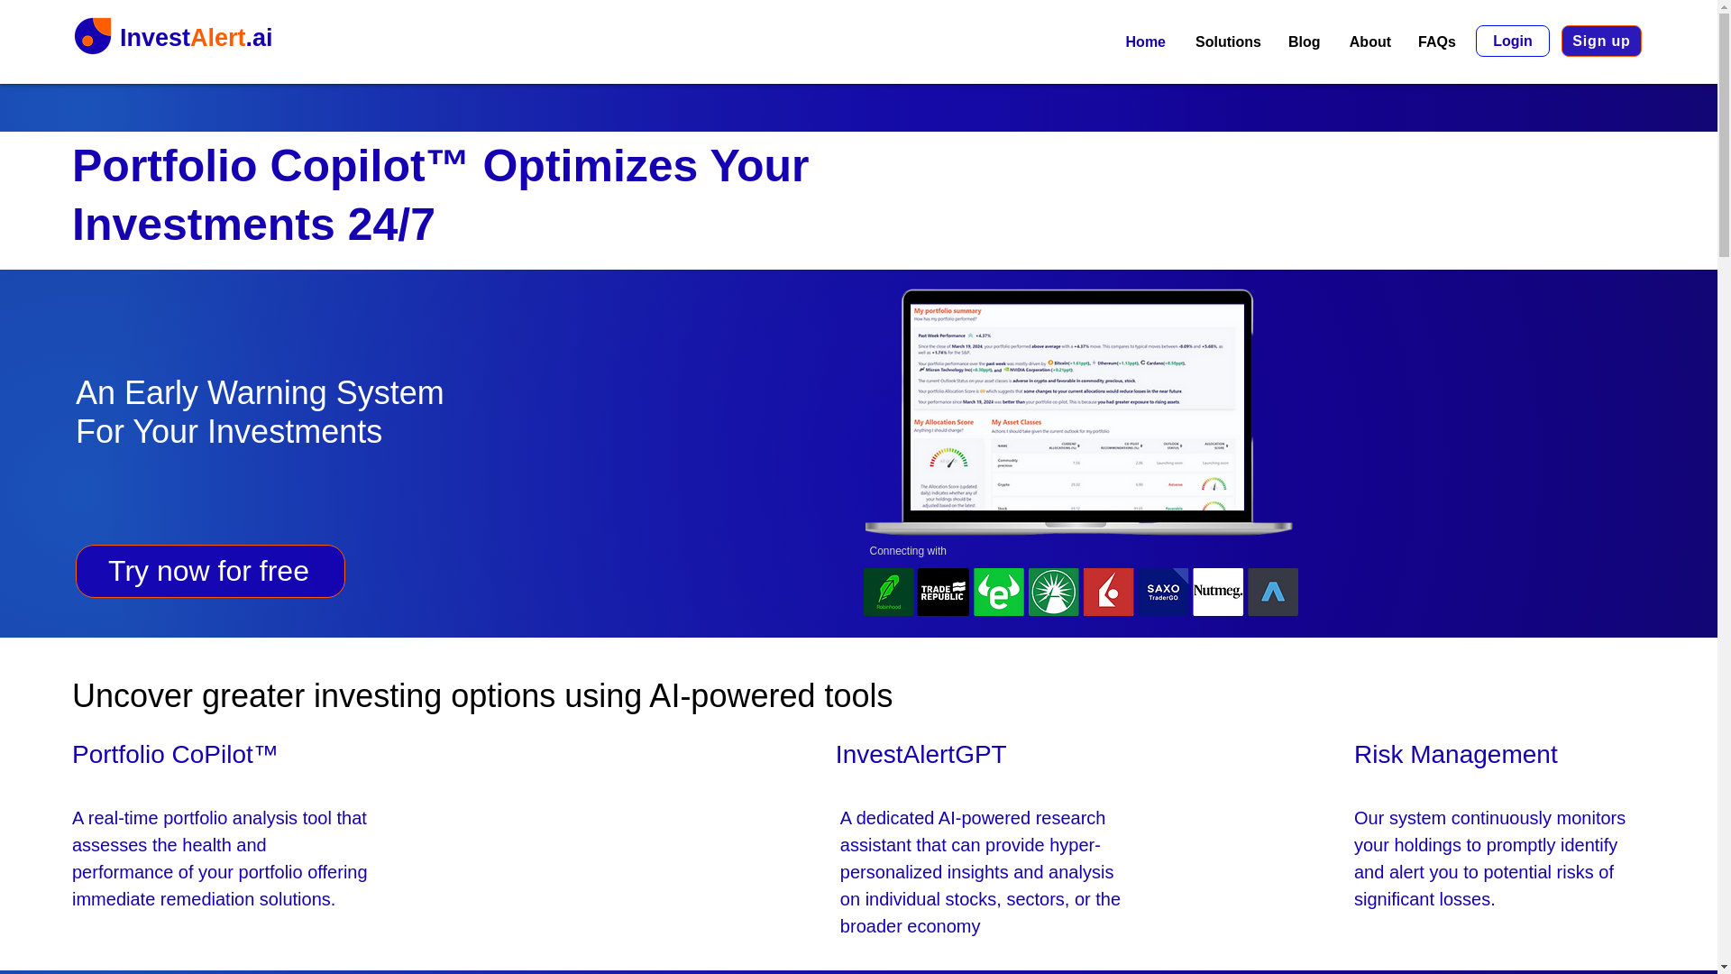  What do you see at coordinates (1435, 41) in the screenshot?
I see `FAQs` at bounding box center [1435, 41].